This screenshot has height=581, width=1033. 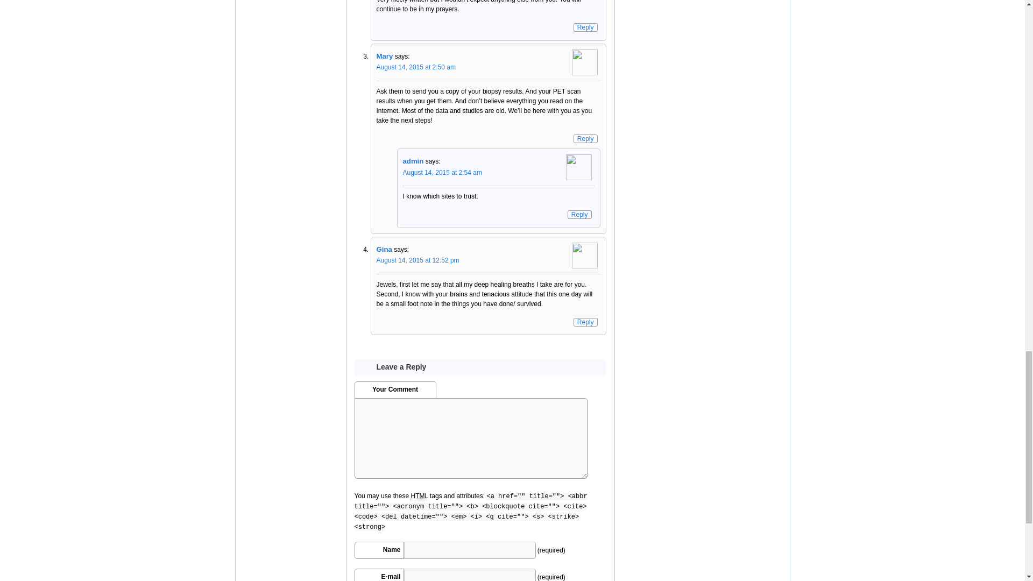 I want to click on Reply, so click(x=585, y=138).